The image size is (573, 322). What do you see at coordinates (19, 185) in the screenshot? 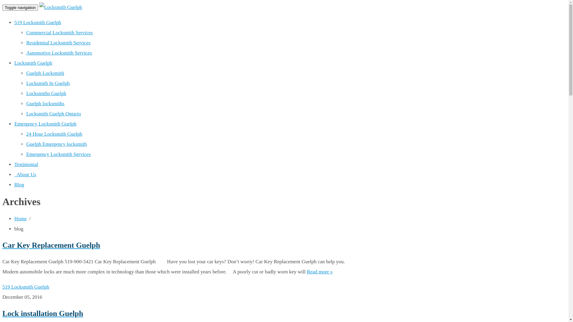
I see `Blog` at bounding box center [19, 185].